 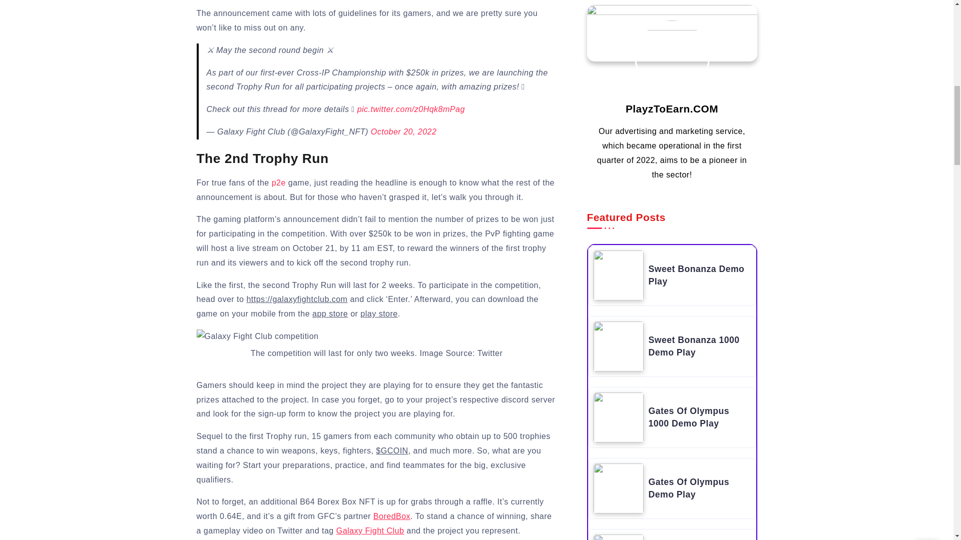 I want to click on BoredBox, so click(x=391, y=516).